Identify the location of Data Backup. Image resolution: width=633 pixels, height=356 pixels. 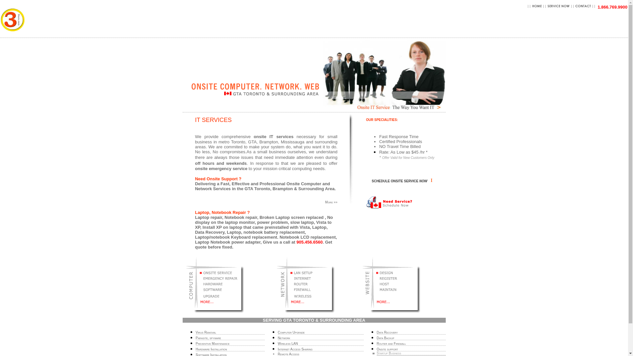
(385, 338).